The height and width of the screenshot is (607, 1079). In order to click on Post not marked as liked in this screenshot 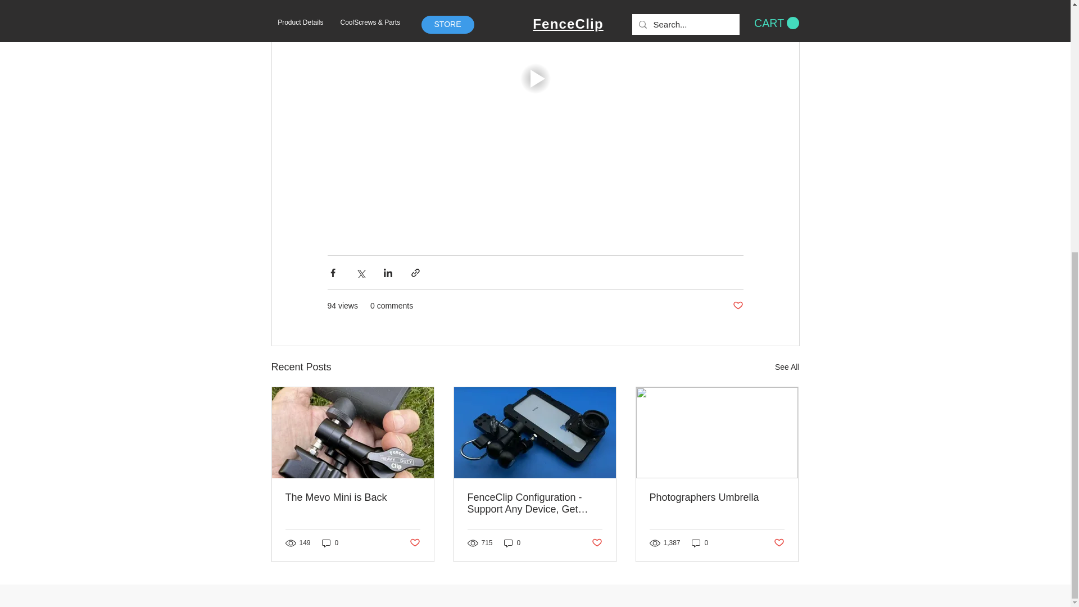, I will do `click(779, 543)`.